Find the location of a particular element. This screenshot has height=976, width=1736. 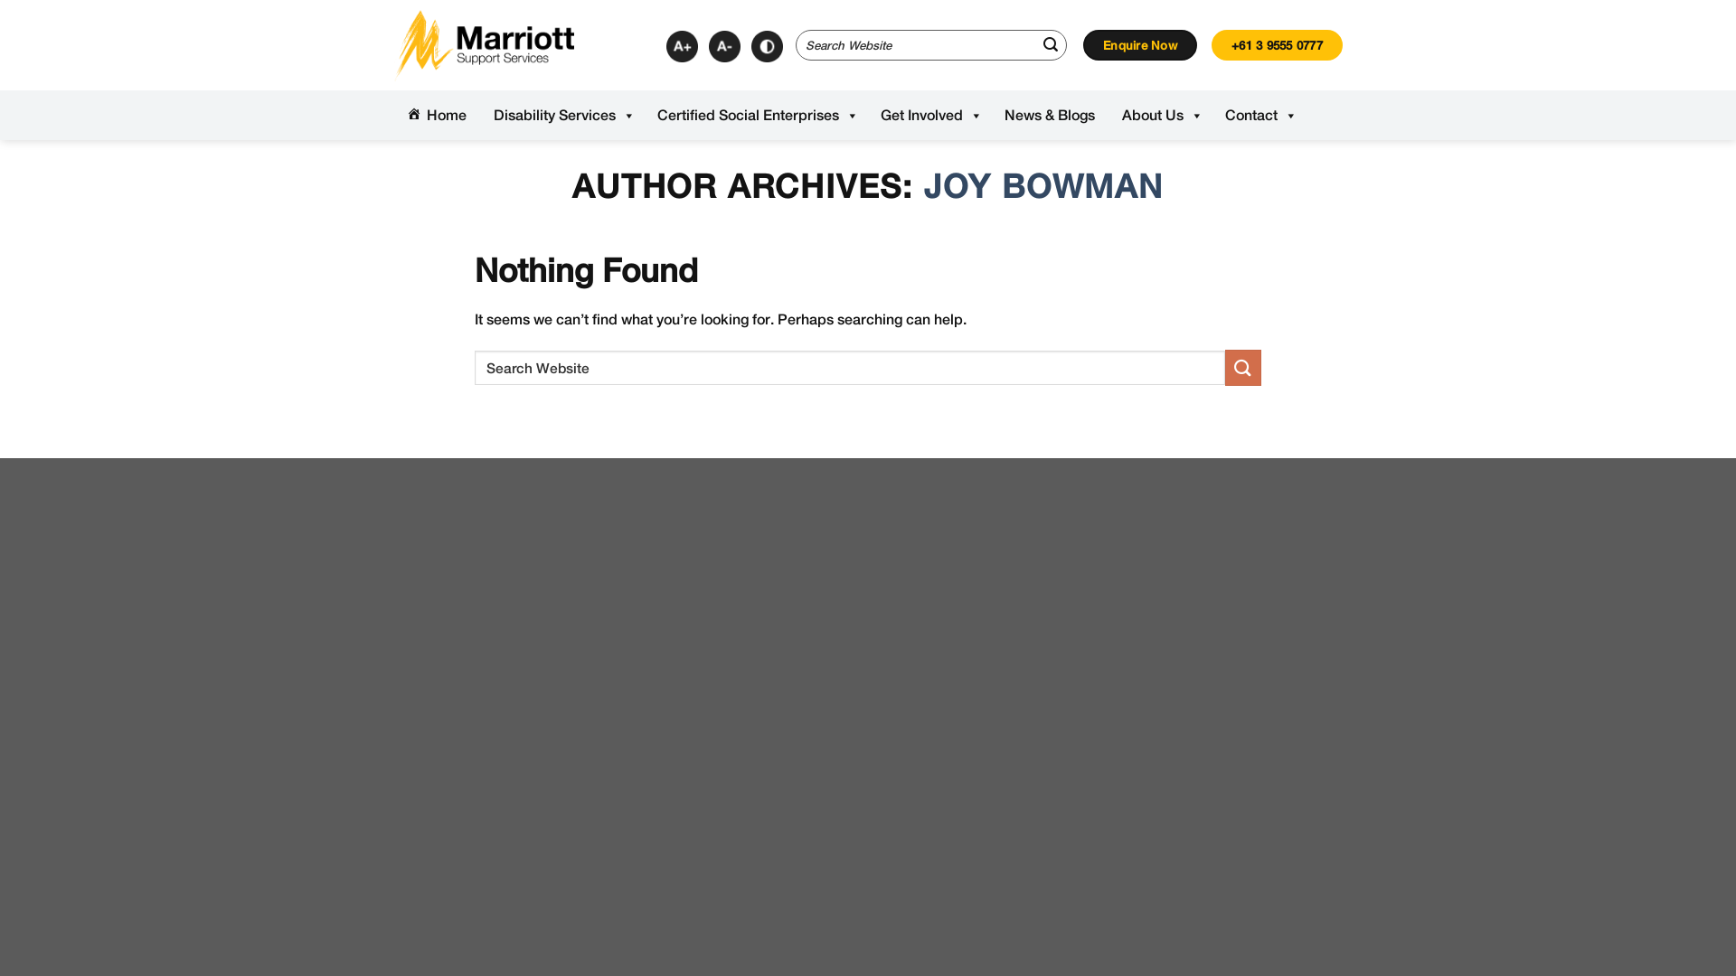

Home is located at coordinates (437, 116).